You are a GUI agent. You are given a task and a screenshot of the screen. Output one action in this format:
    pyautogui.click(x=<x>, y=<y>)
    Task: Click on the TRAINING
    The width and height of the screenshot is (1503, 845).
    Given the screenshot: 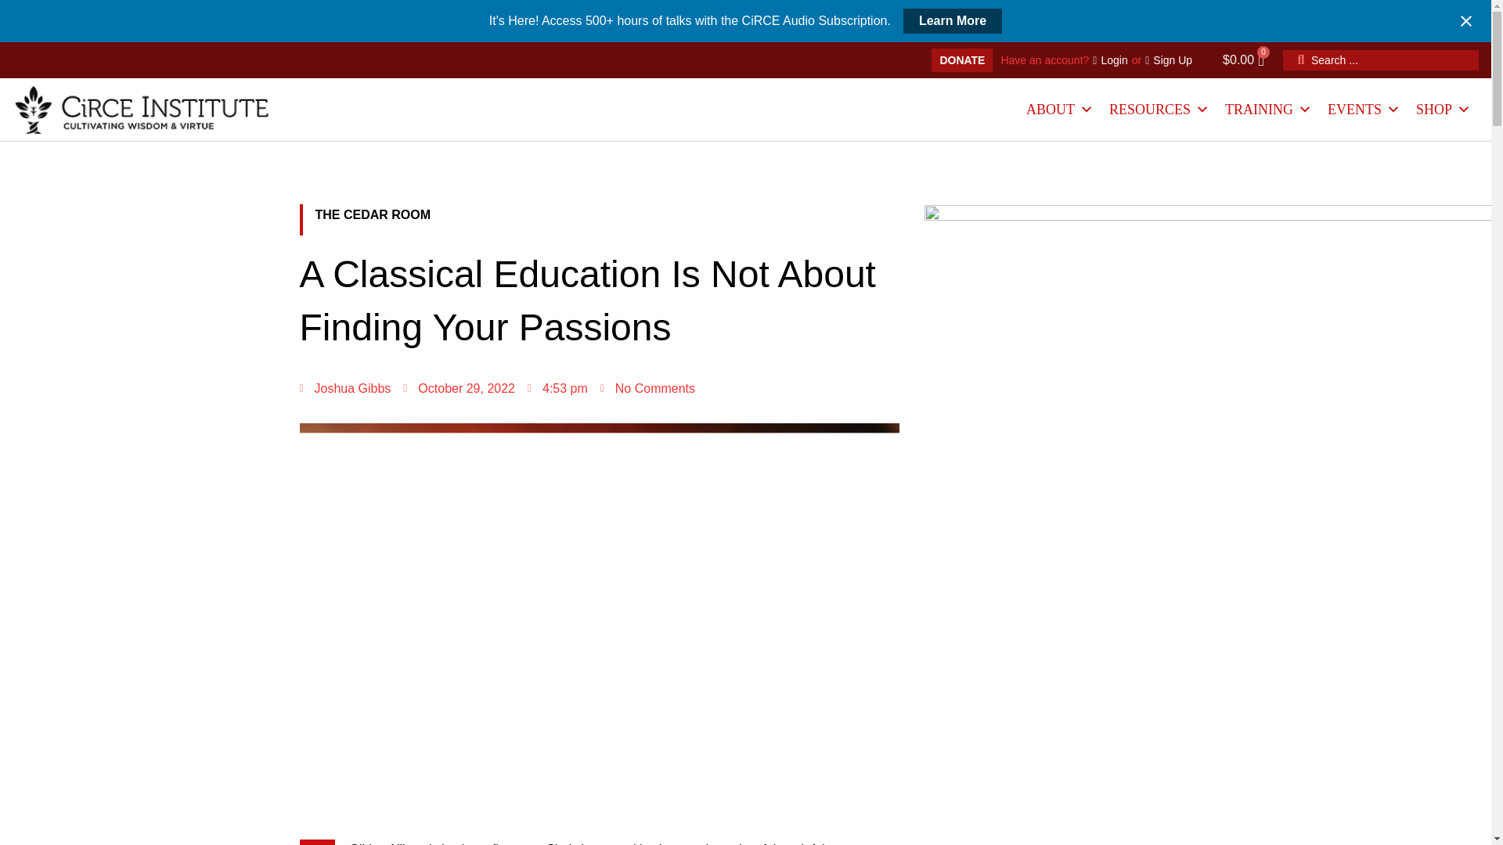 What is the action you would take?
    pyautogui.click(x=1268, y=110)
    